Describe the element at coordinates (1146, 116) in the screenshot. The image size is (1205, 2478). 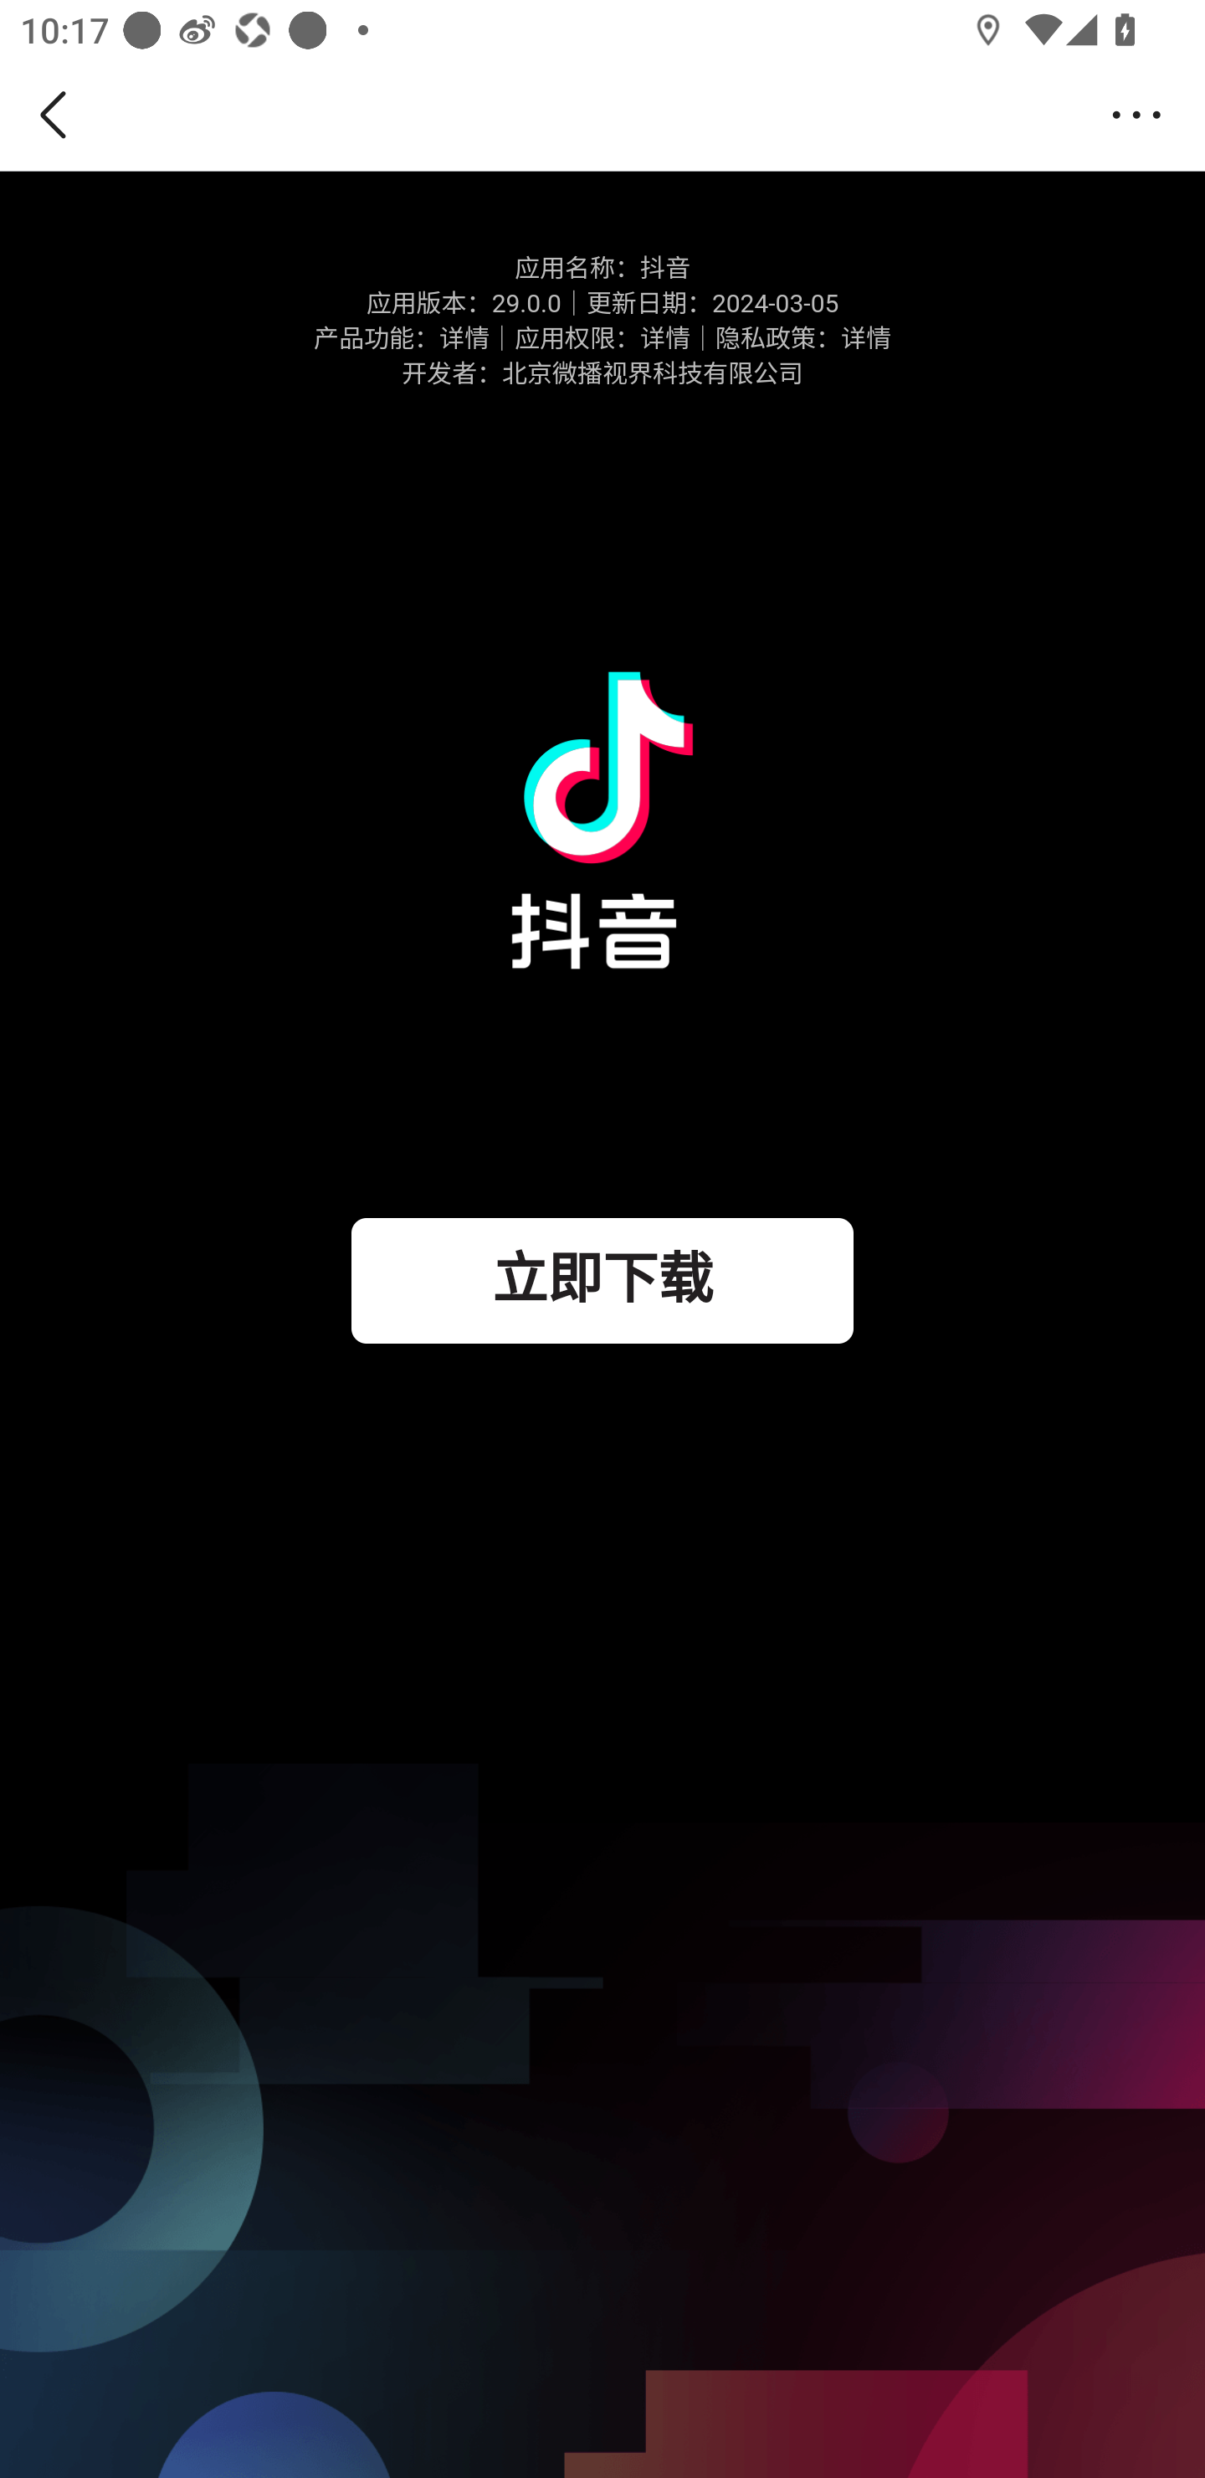
I see `更多` at that location.